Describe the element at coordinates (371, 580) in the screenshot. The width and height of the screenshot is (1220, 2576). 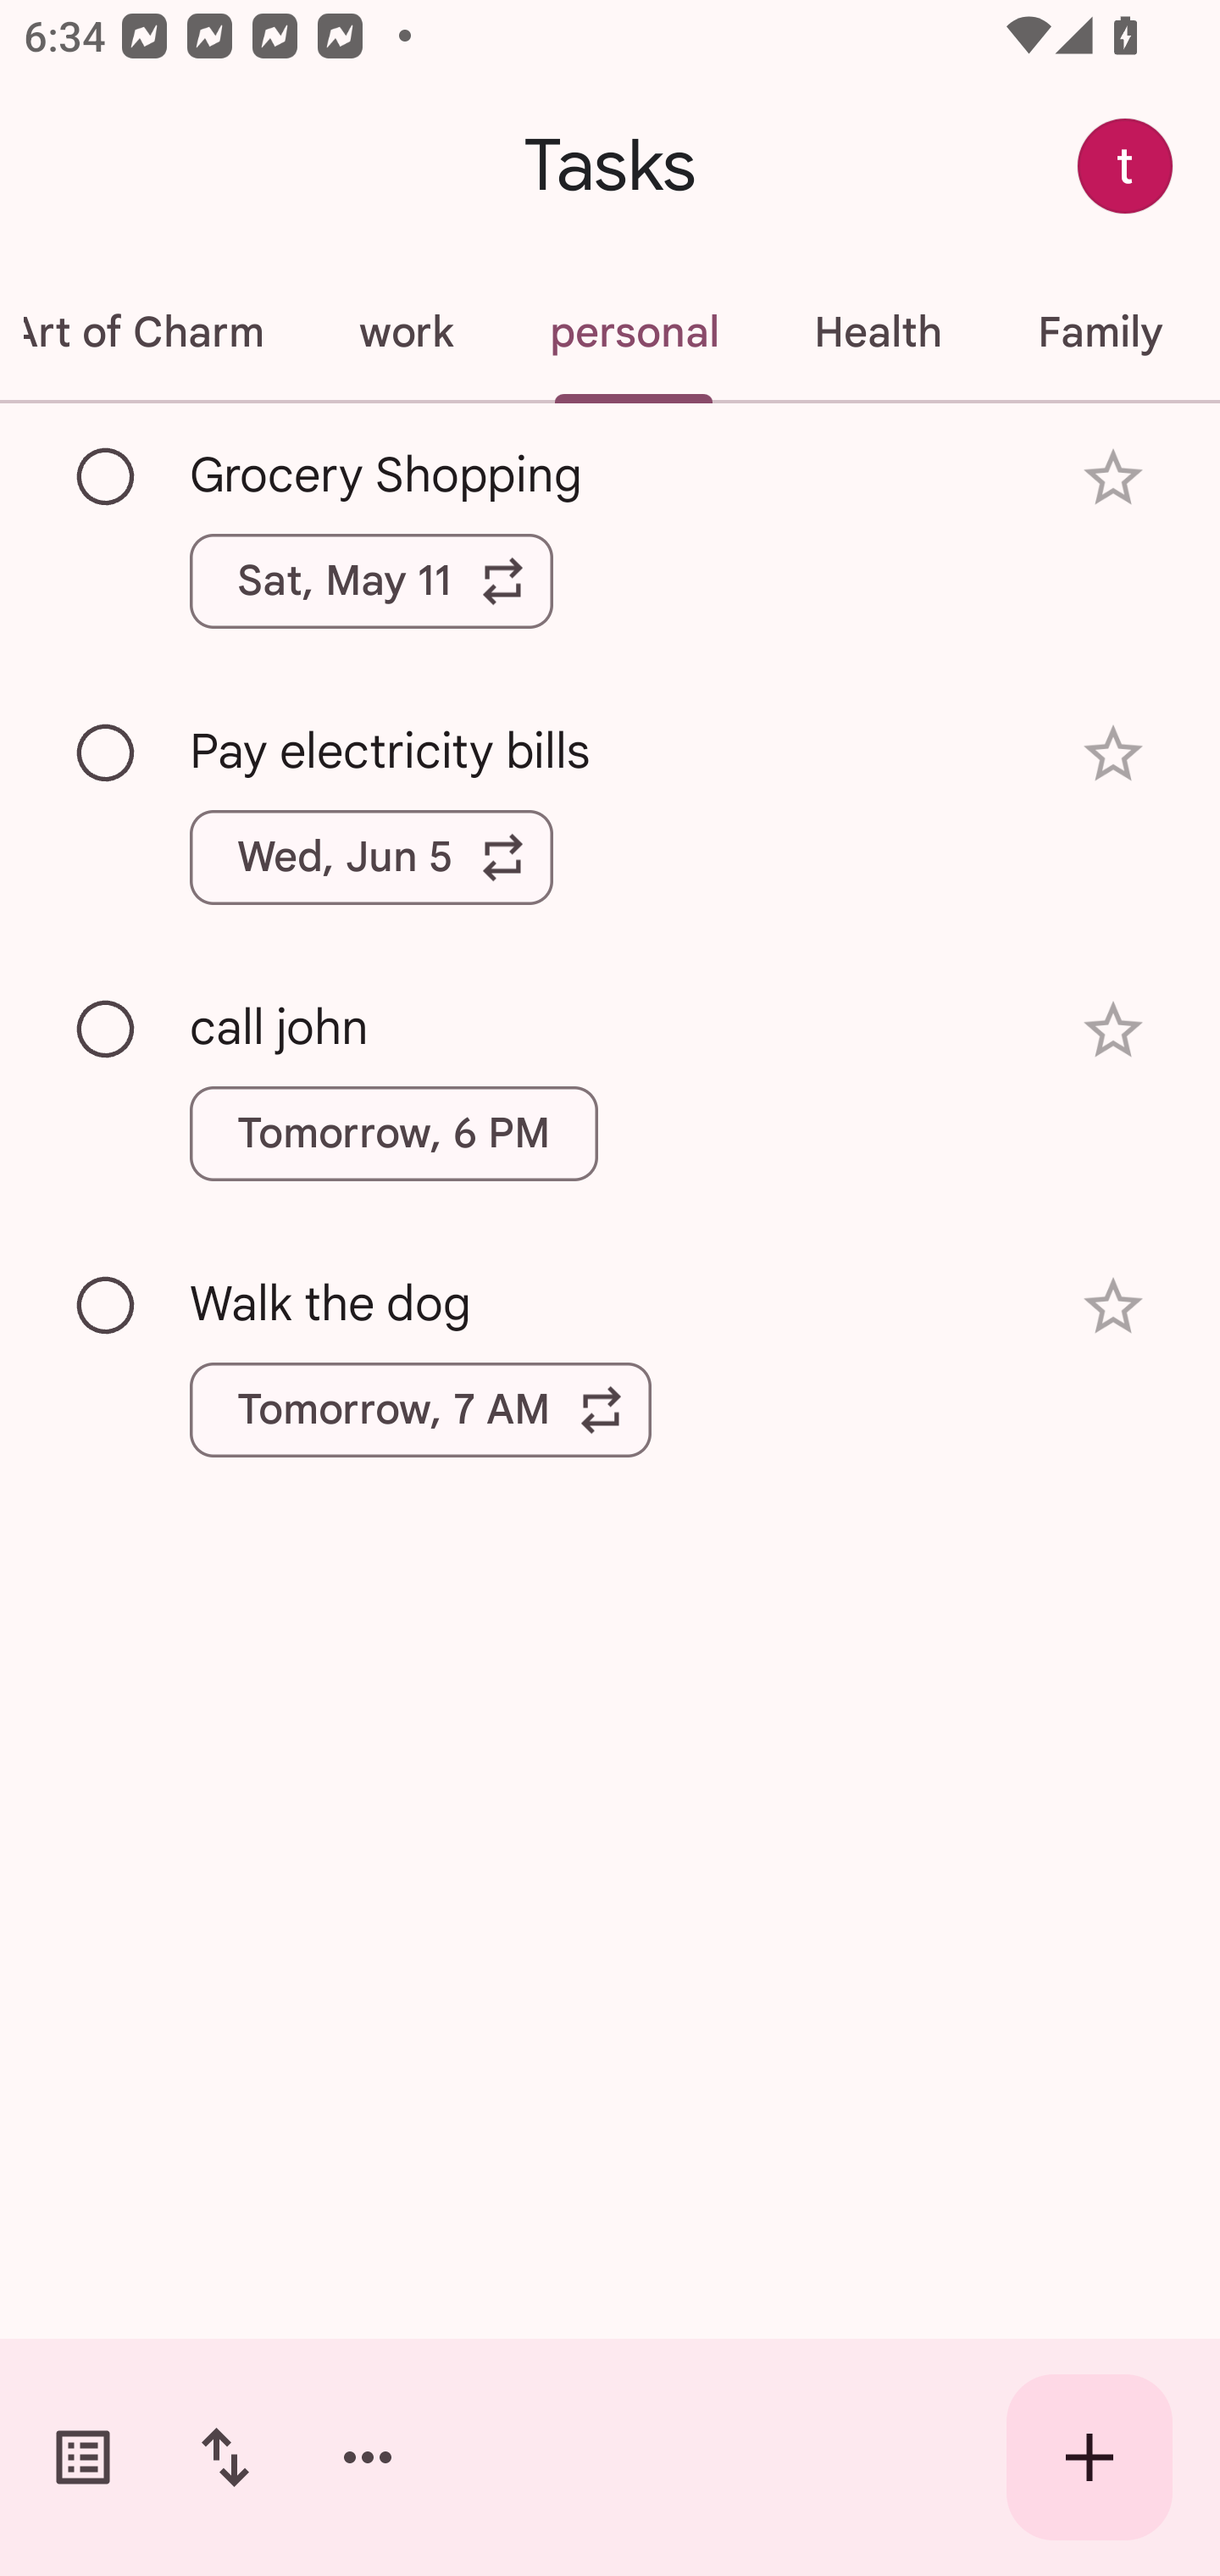
I see `Sat, May 11` at that location.